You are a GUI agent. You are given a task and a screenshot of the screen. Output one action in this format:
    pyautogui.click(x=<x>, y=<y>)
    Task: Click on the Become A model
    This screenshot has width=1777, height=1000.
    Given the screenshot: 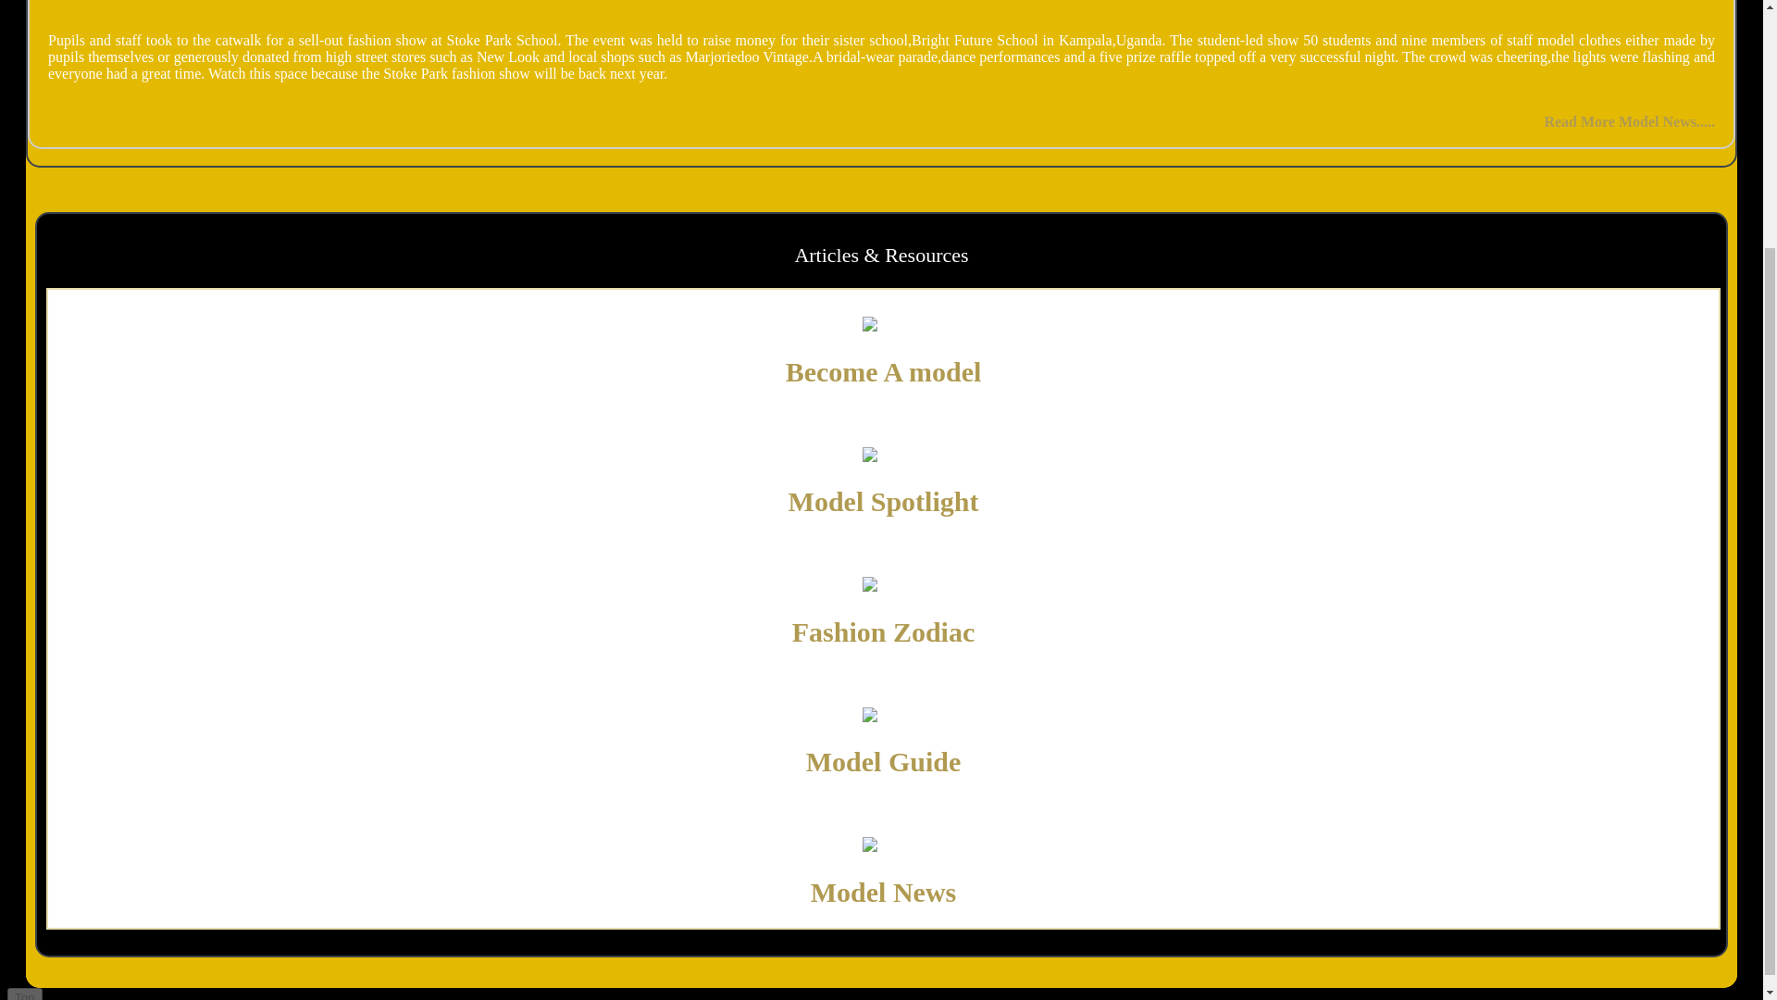 What is the action you would take?
    pyautogui.click(x=883, y=370)
    